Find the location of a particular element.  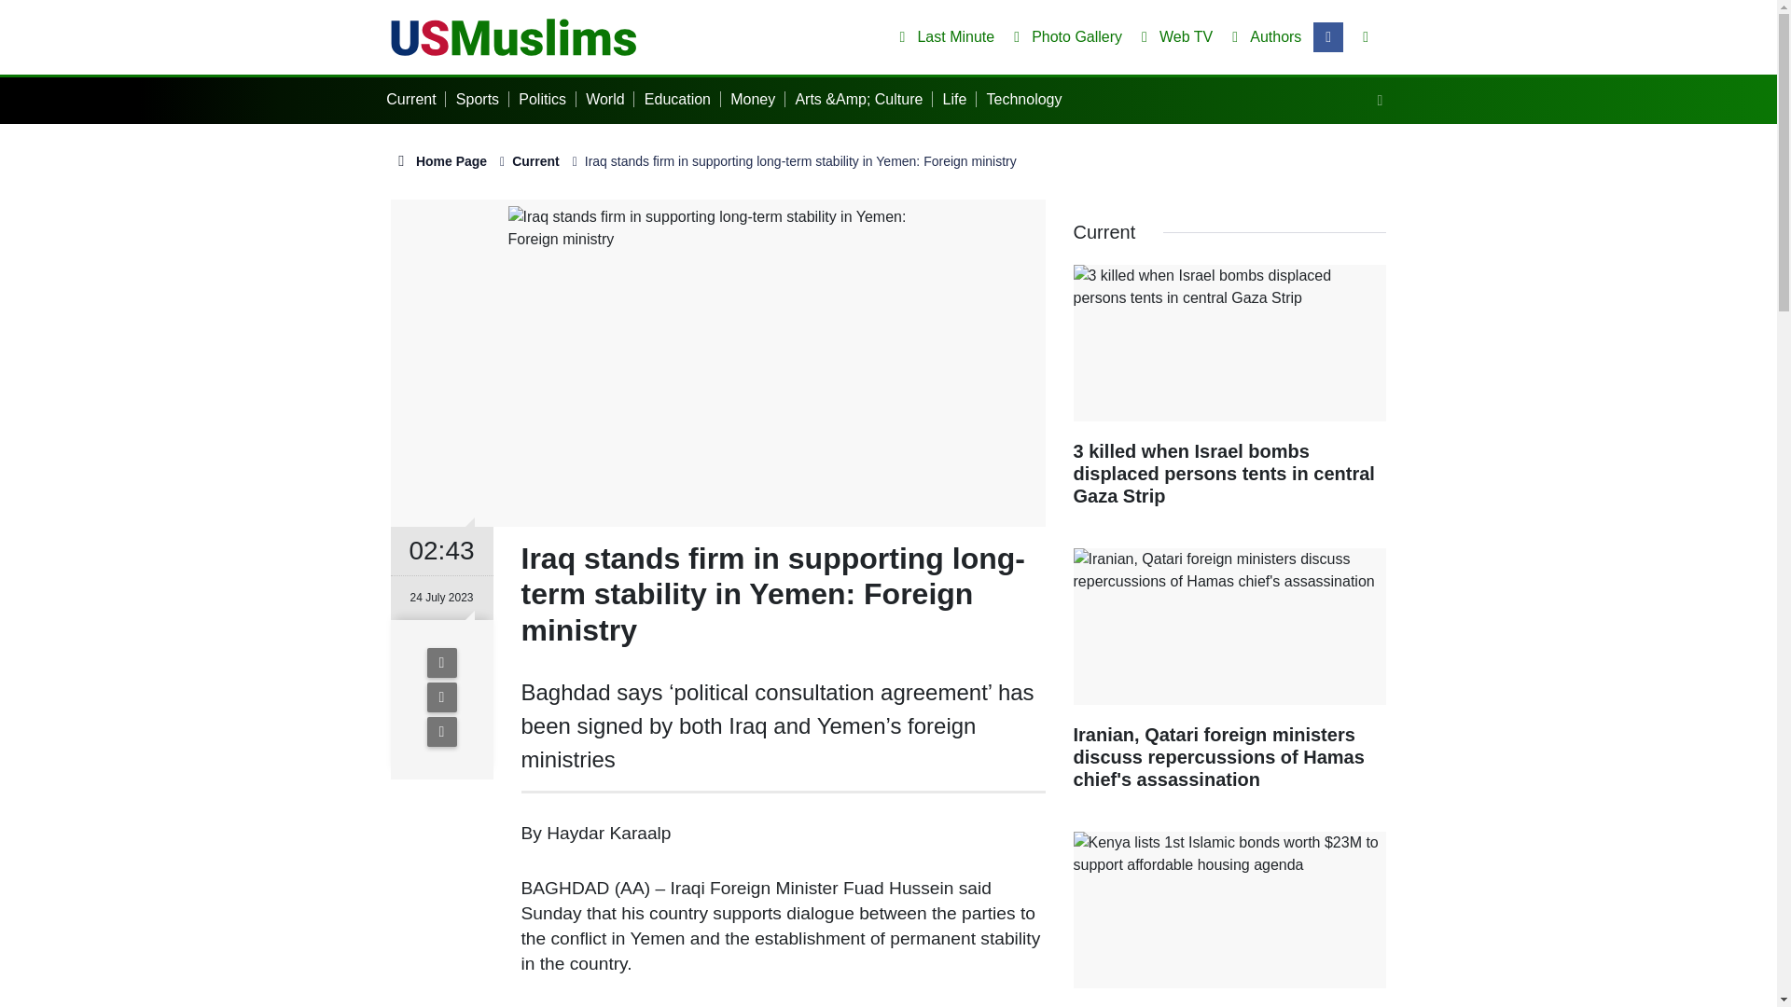

Money is located at coordinates (757, 99).